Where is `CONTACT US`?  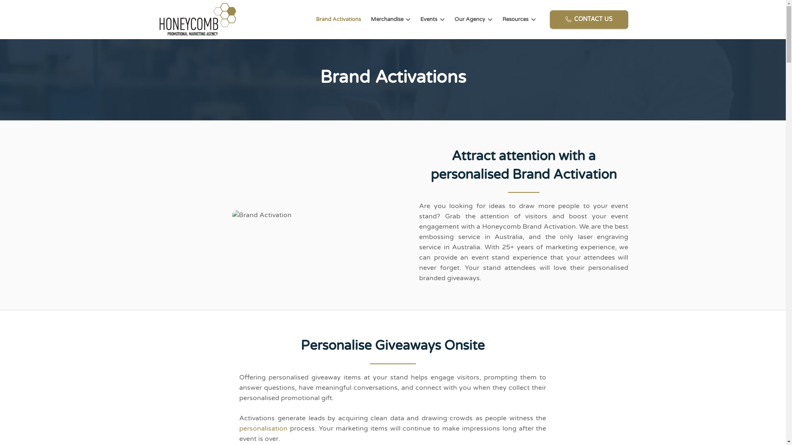
CONTACT US is located at coordinates (589, 20).